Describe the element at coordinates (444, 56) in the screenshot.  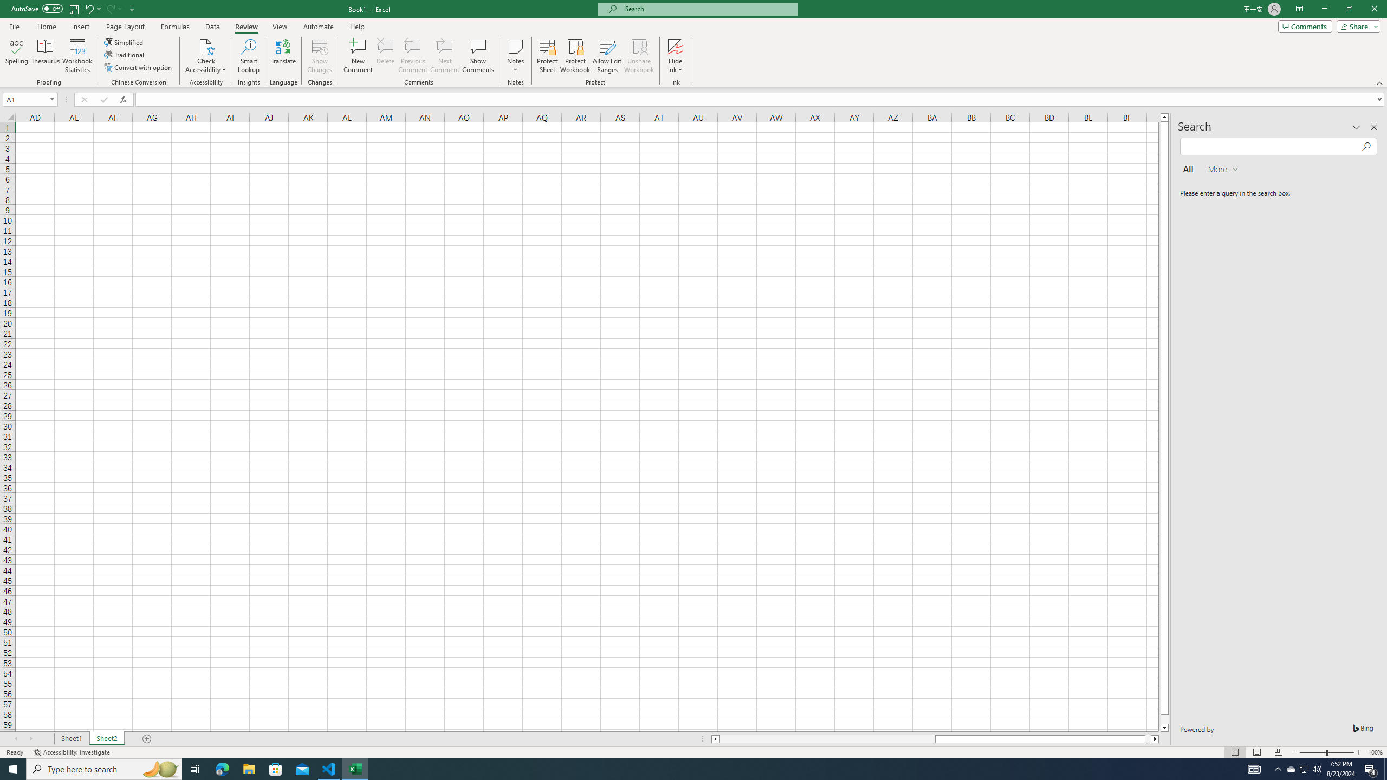
I see `Next Comment` at that location.